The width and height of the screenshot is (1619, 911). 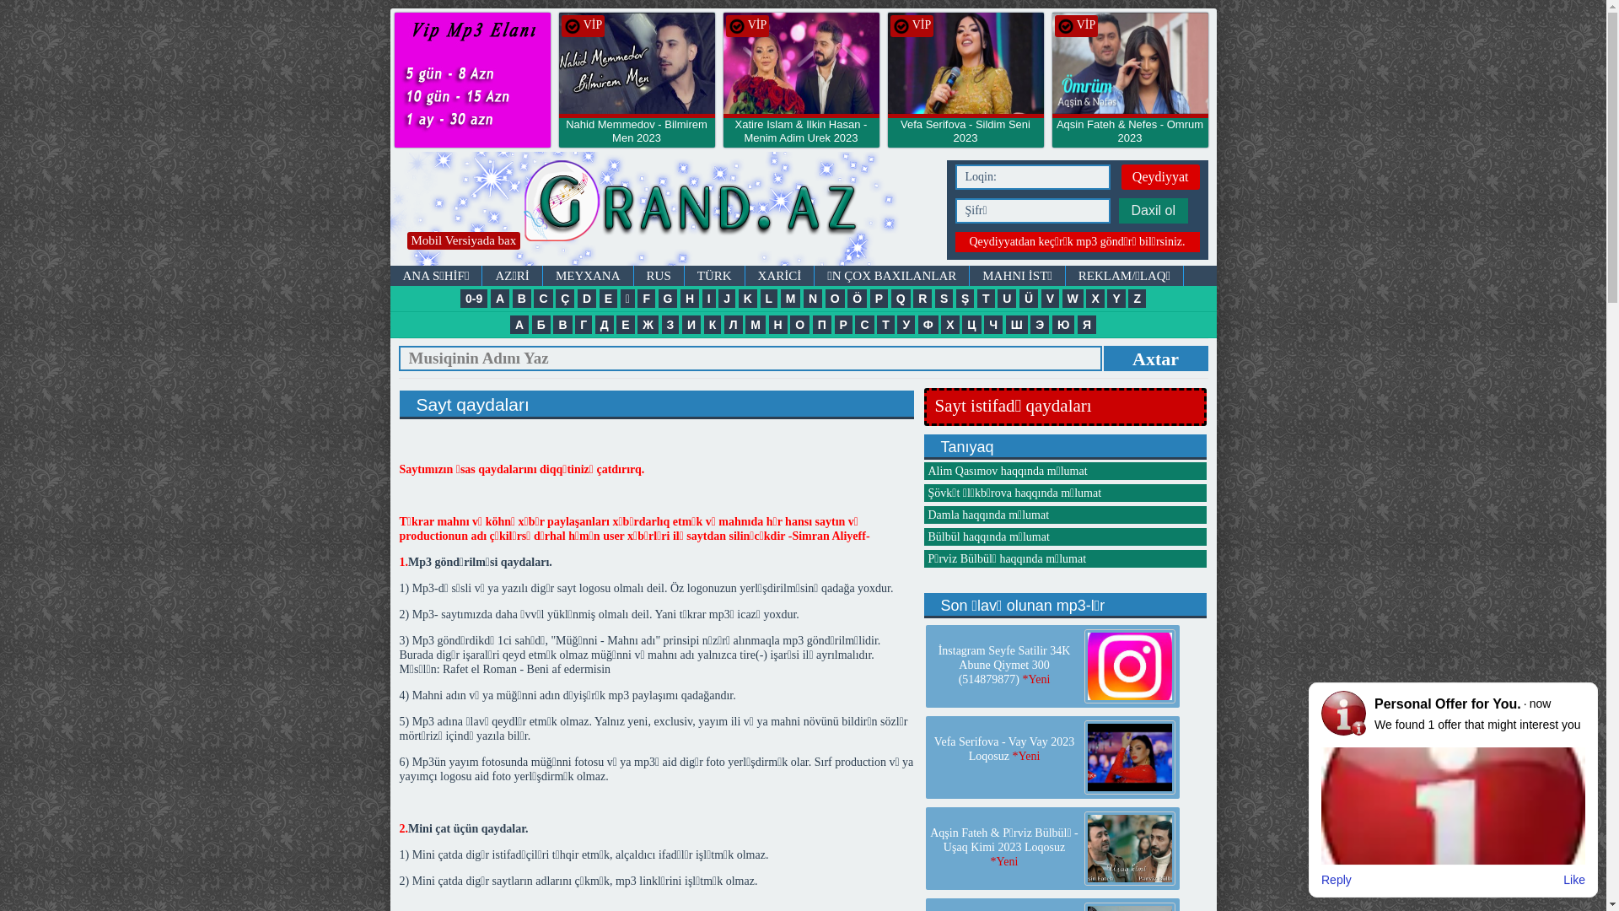 I want to click on Q, so click(x=901, y=299).